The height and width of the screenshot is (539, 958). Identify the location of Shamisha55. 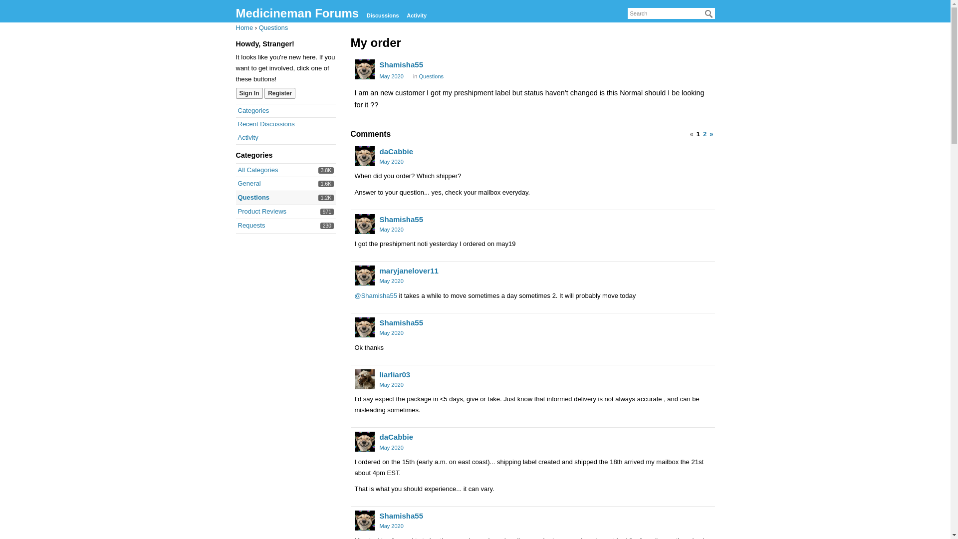
(391, 332).